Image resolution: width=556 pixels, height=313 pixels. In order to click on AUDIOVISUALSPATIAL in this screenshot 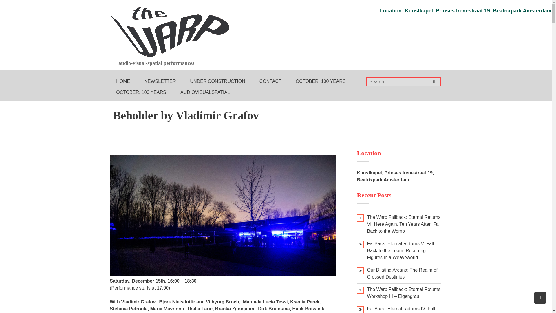, I will do `click(205, 92)`.